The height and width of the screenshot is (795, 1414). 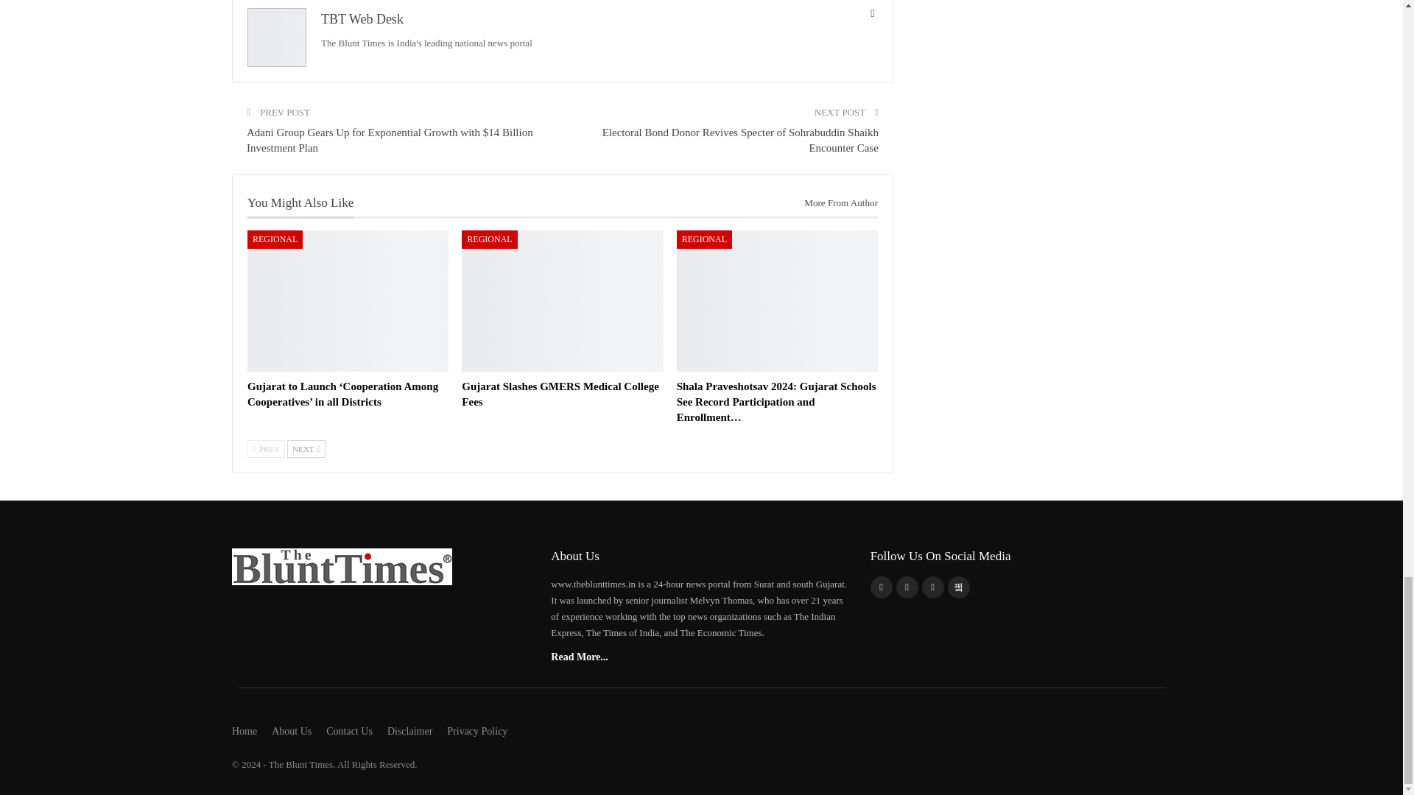 What do you see at coordinates (563, 300) in the screenshot?
I see `Gujarat Slashes GMERS Medical College Fees` at bounding box center [563, 300].